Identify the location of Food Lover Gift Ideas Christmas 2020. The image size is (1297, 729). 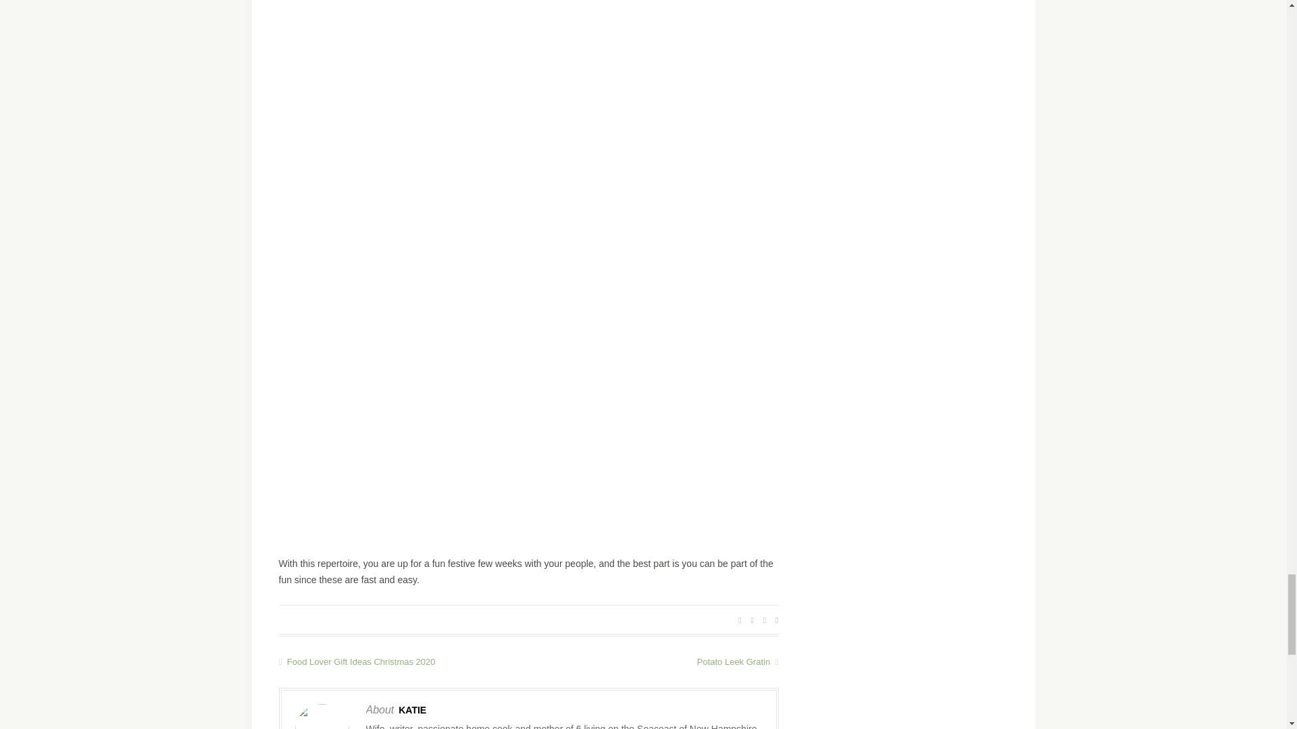
(403, 661).